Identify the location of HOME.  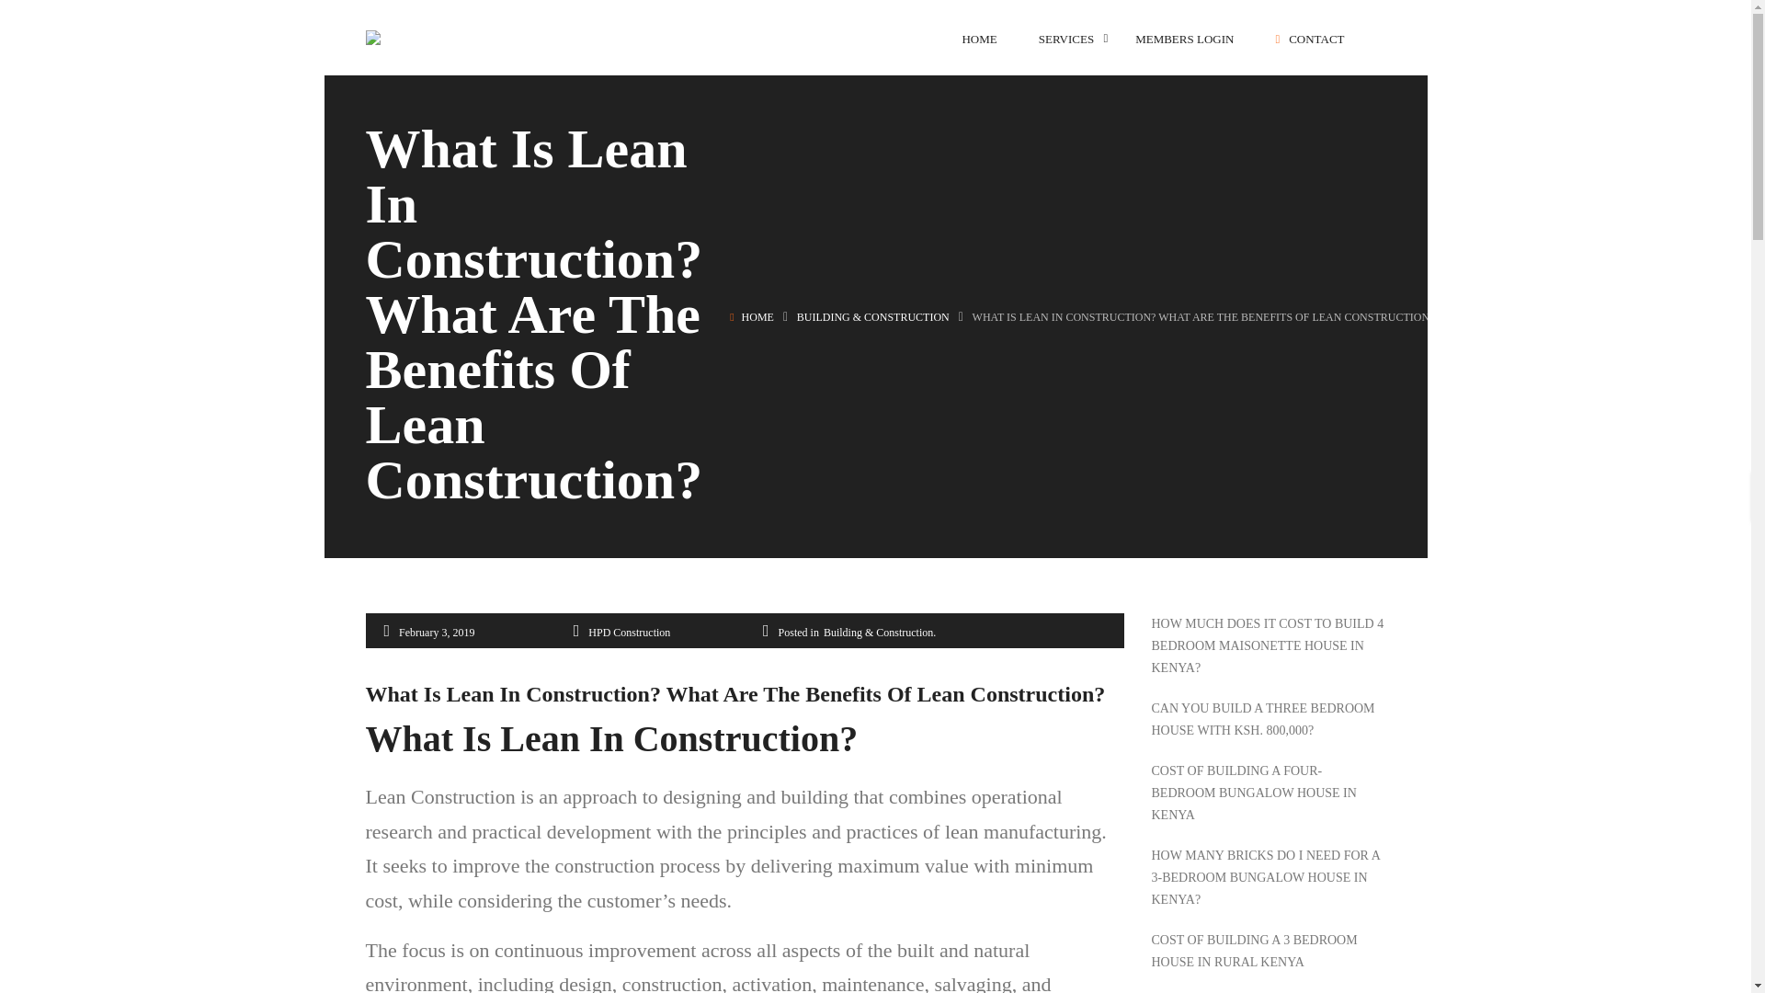
(757, 317).